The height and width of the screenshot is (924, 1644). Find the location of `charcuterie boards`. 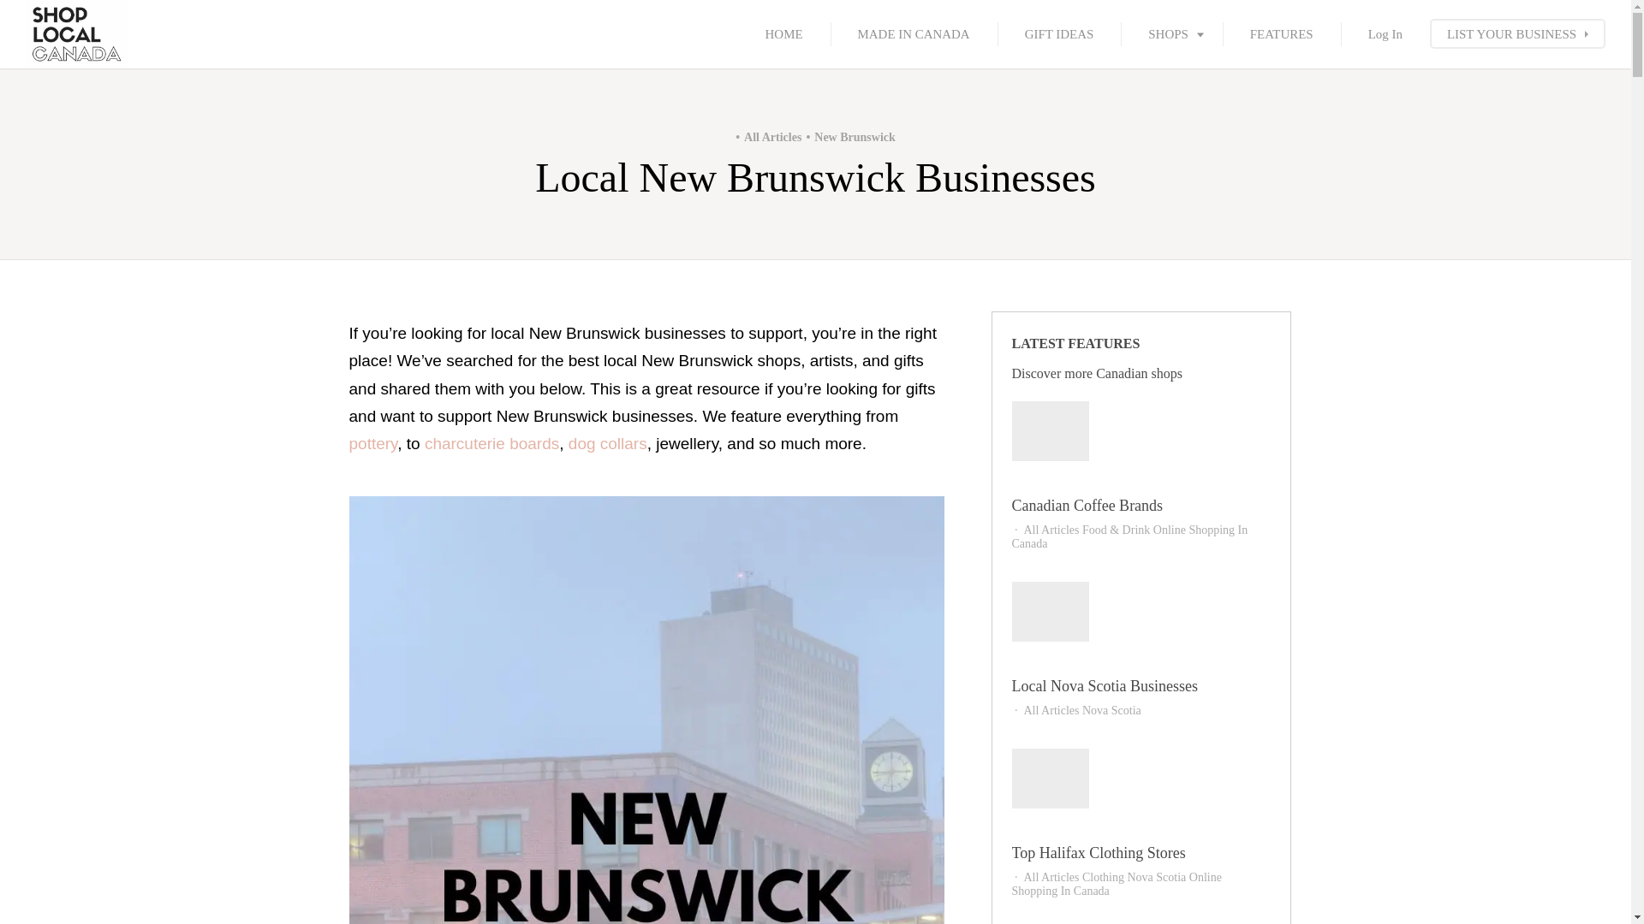

charcuterie boards is located at coordinates (491, 443).